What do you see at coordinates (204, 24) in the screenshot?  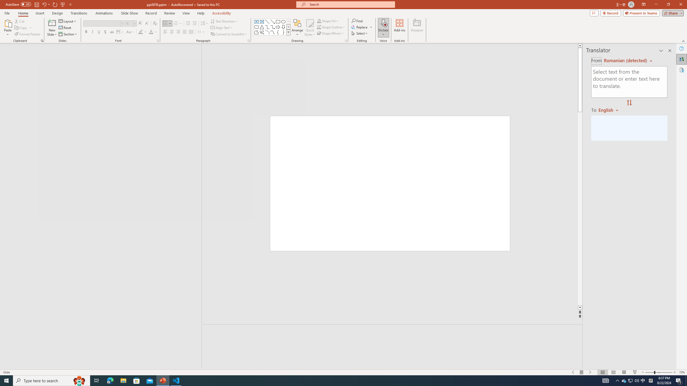 I see `Line Spacing` at bounding box center [204, 24].